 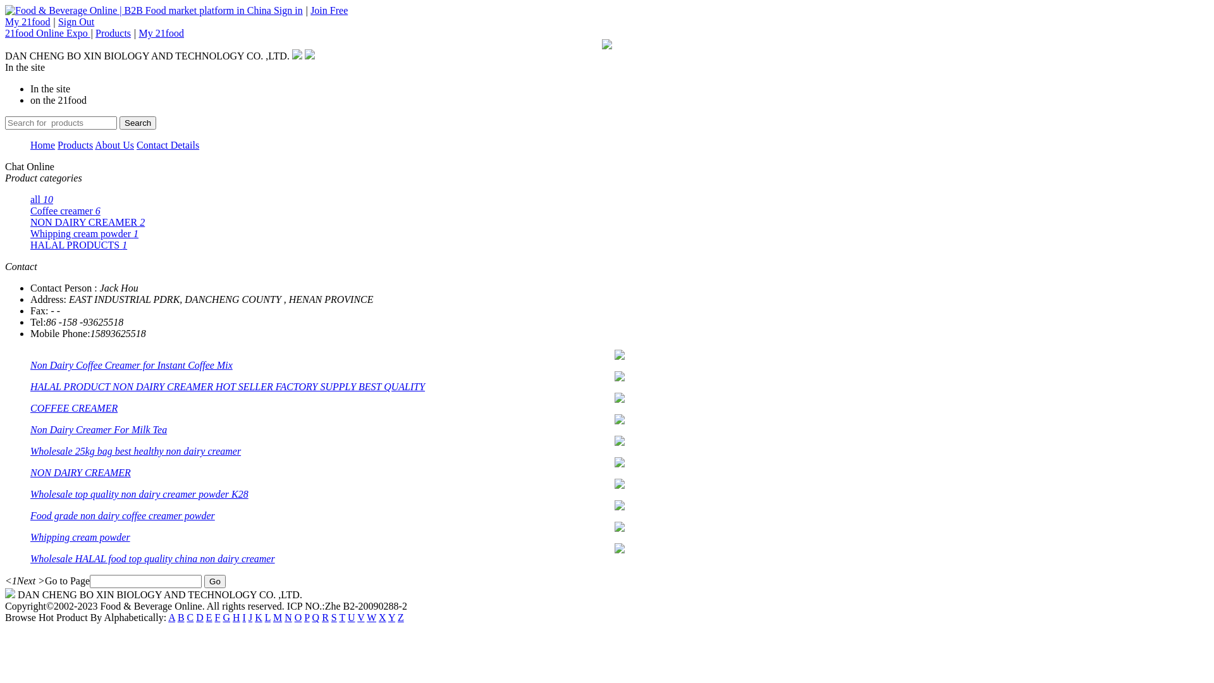 What do you see at coordinates (66, 211) in the screenshot?
I see `Coffee creamer 6` at bounding box center [66, 211].